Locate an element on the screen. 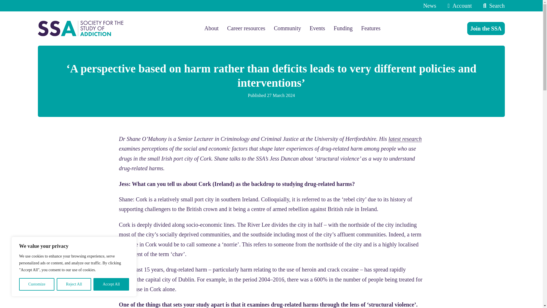  Events is located at coordinates (317, 28).